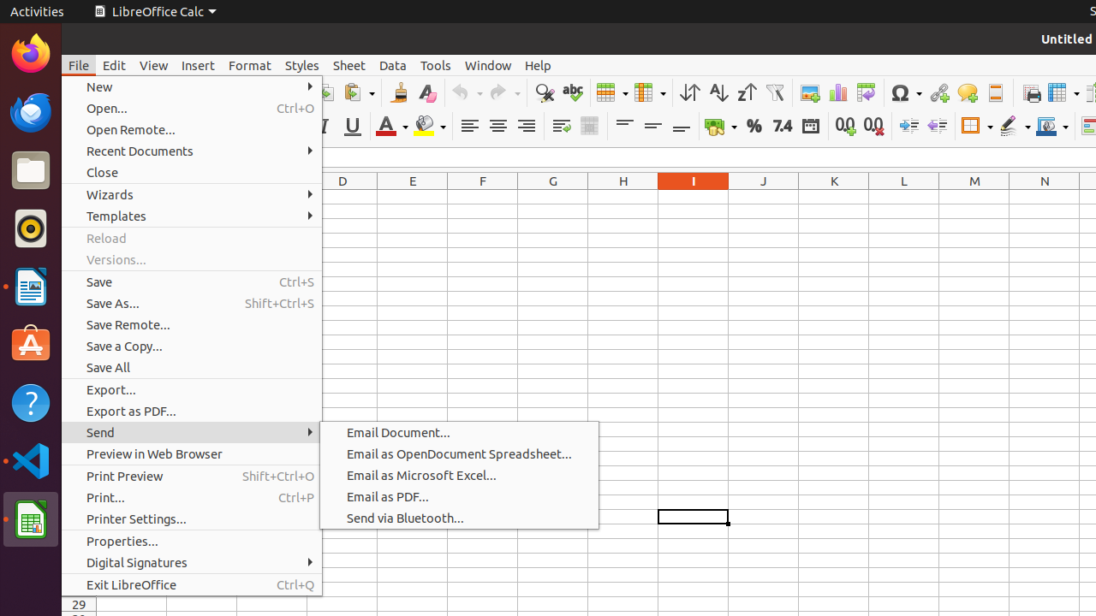 This screenshot has width=1096, height=616. I want to click on N1, so click(1045, 197).